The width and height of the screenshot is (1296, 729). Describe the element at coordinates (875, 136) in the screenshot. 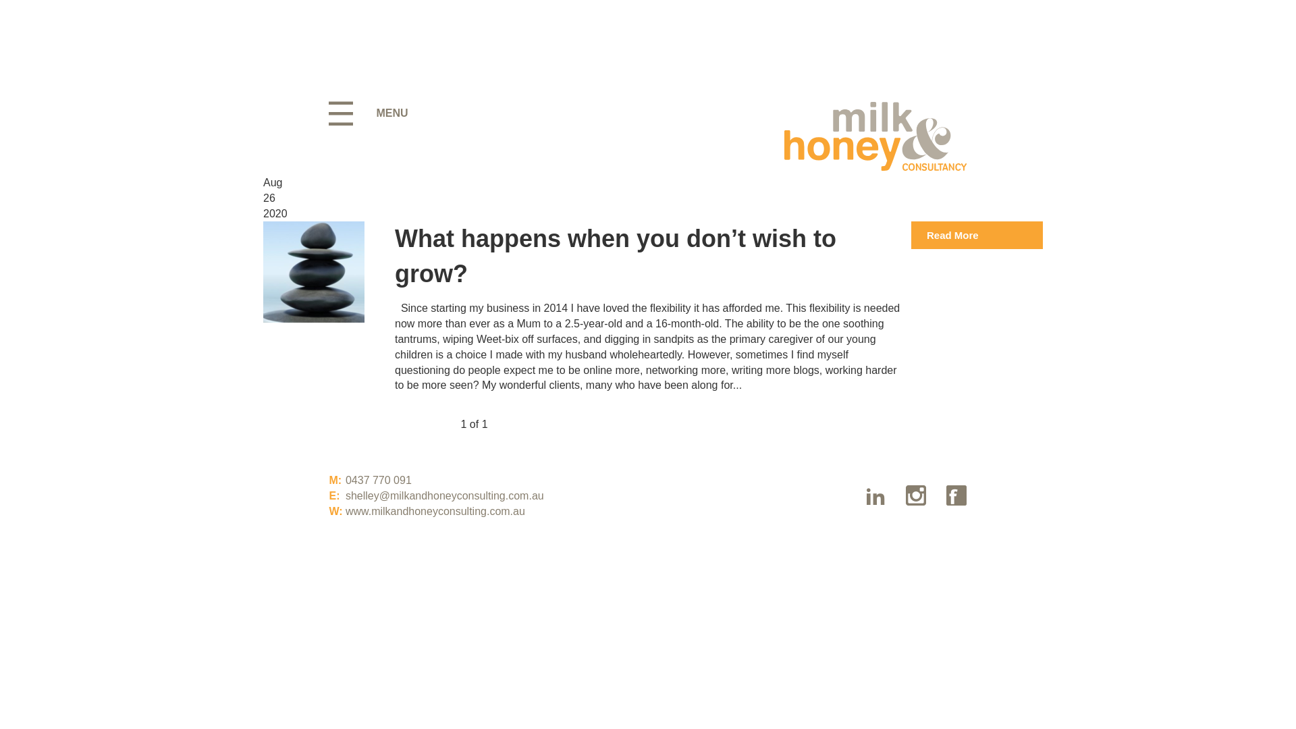

I see `Milk & Honey` at that location.